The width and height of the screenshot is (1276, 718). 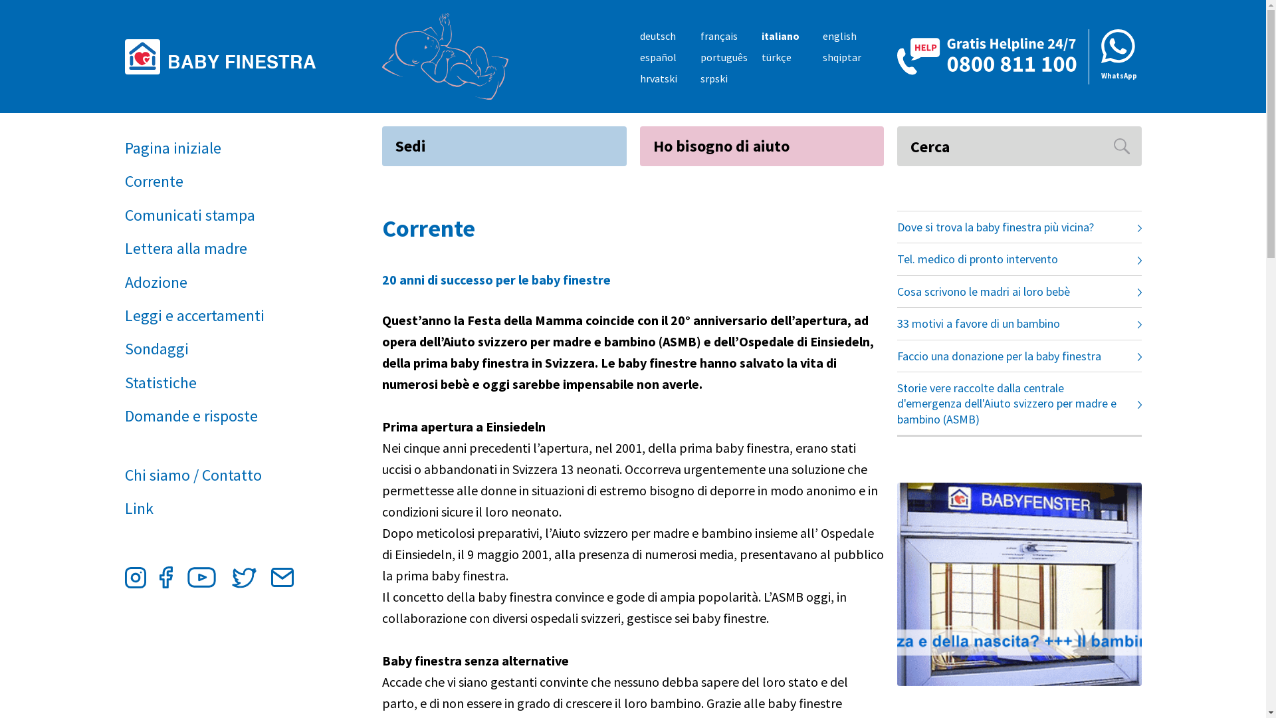 I want to click on deutsch, so click(x=657, y=36).